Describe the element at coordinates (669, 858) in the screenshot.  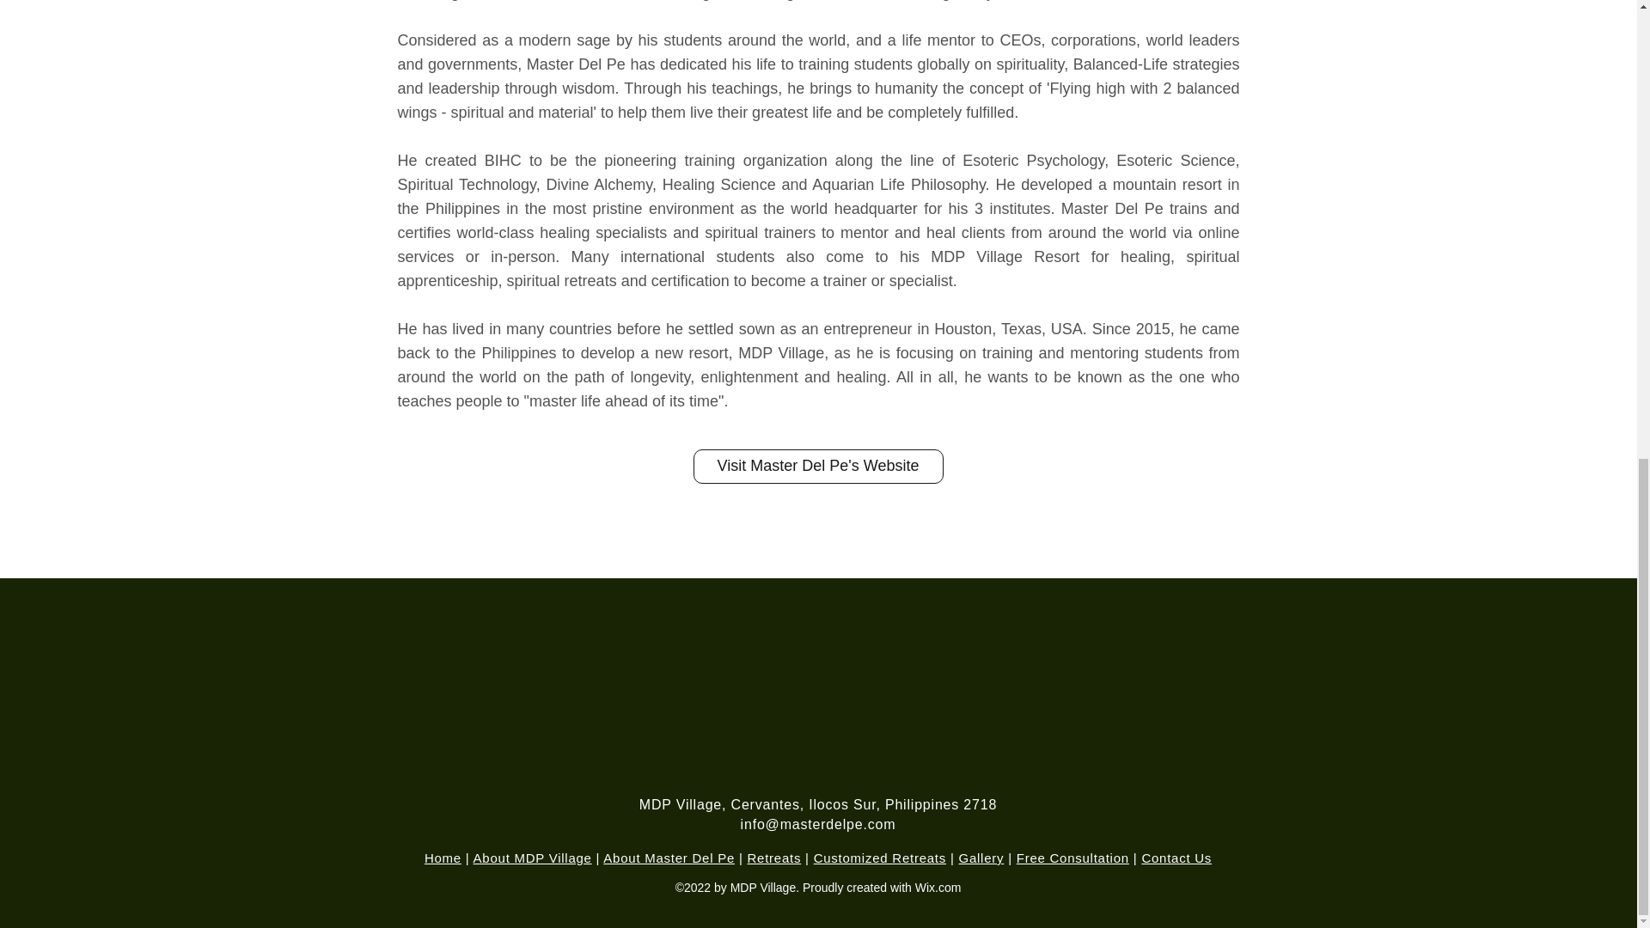
I see `About Master Del Pe` at that location.